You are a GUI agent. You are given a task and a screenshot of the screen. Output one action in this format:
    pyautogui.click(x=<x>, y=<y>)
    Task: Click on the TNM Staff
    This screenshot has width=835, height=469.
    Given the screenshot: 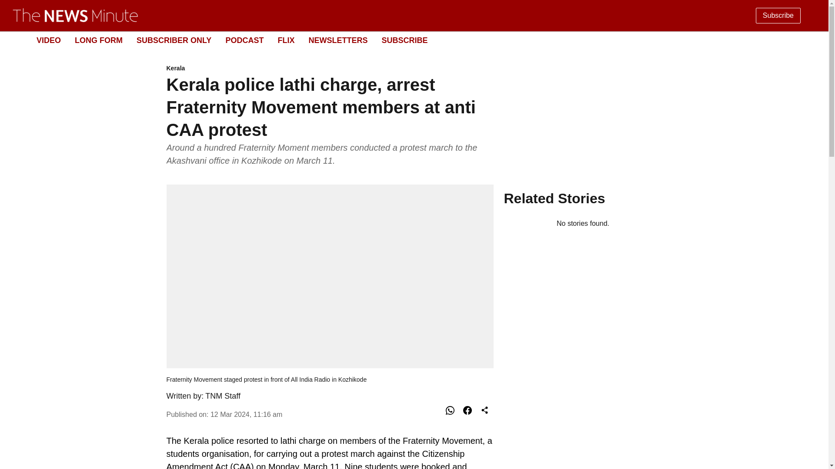 What is the action you would take?
    pyautogui.click(x=223, y=396)
    